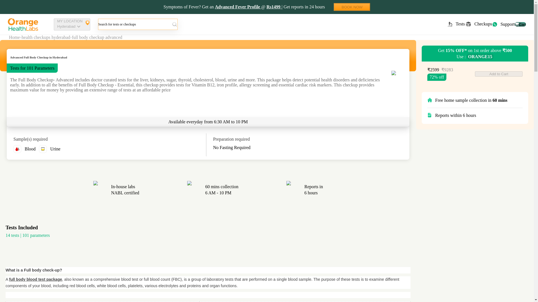 The image size is (538, 302). Describe the element at coordinates (456, 24) in the screenshot. I see ` Tests` at that location.